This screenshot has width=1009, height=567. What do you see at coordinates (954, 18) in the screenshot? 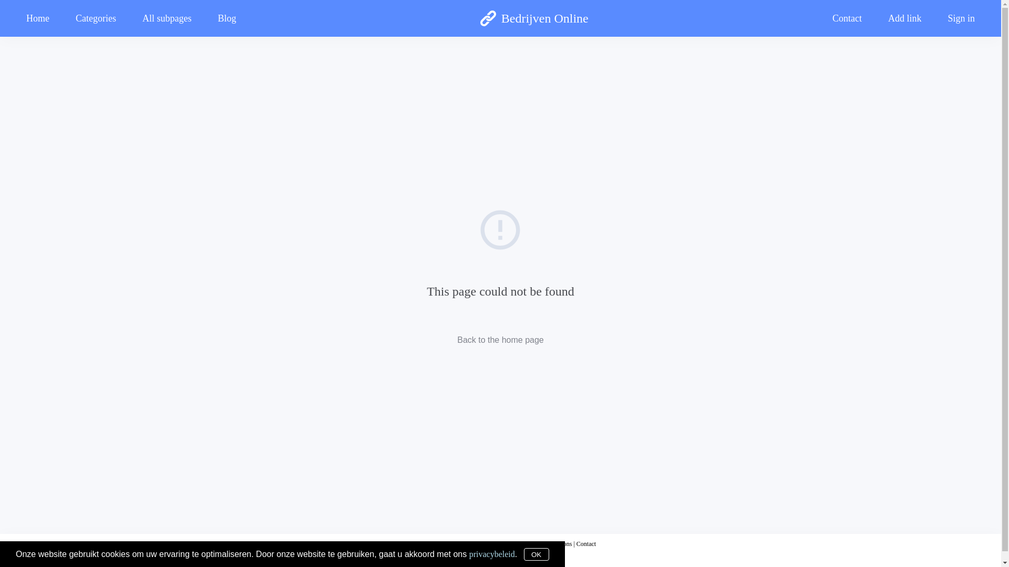
I see `Sign in` at bounding box center [954, 18].